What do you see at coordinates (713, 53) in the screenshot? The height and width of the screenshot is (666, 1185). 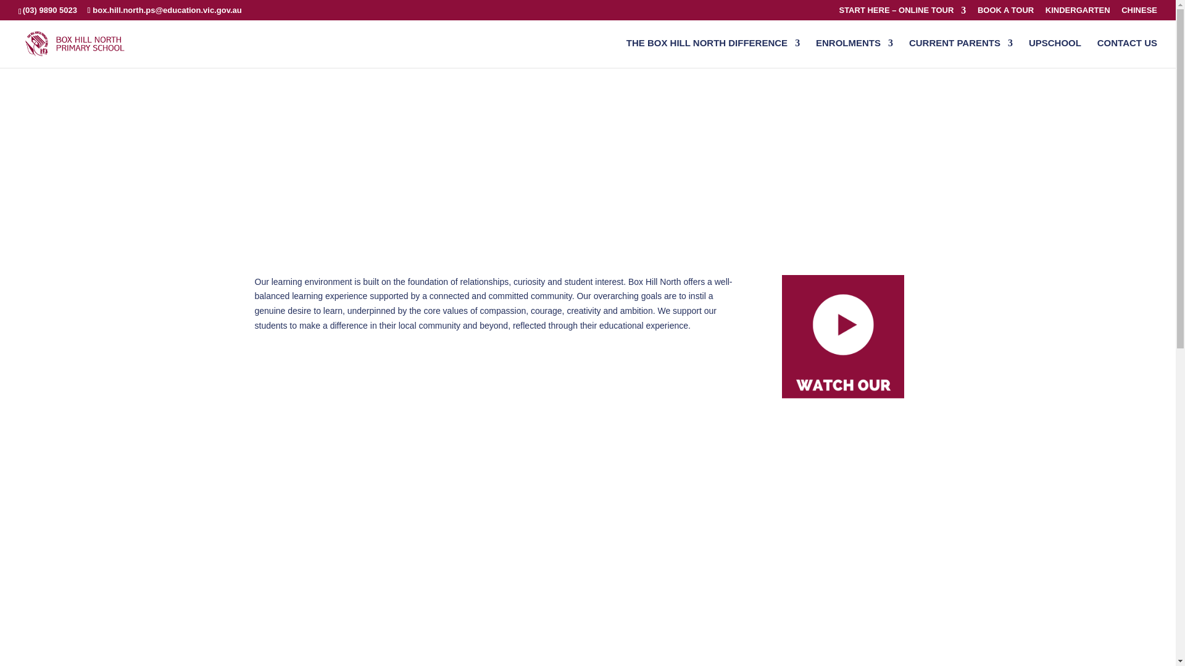 I see `THE BOX HILL NORTH DIFFERENCE` at bounding box center [713, 53].